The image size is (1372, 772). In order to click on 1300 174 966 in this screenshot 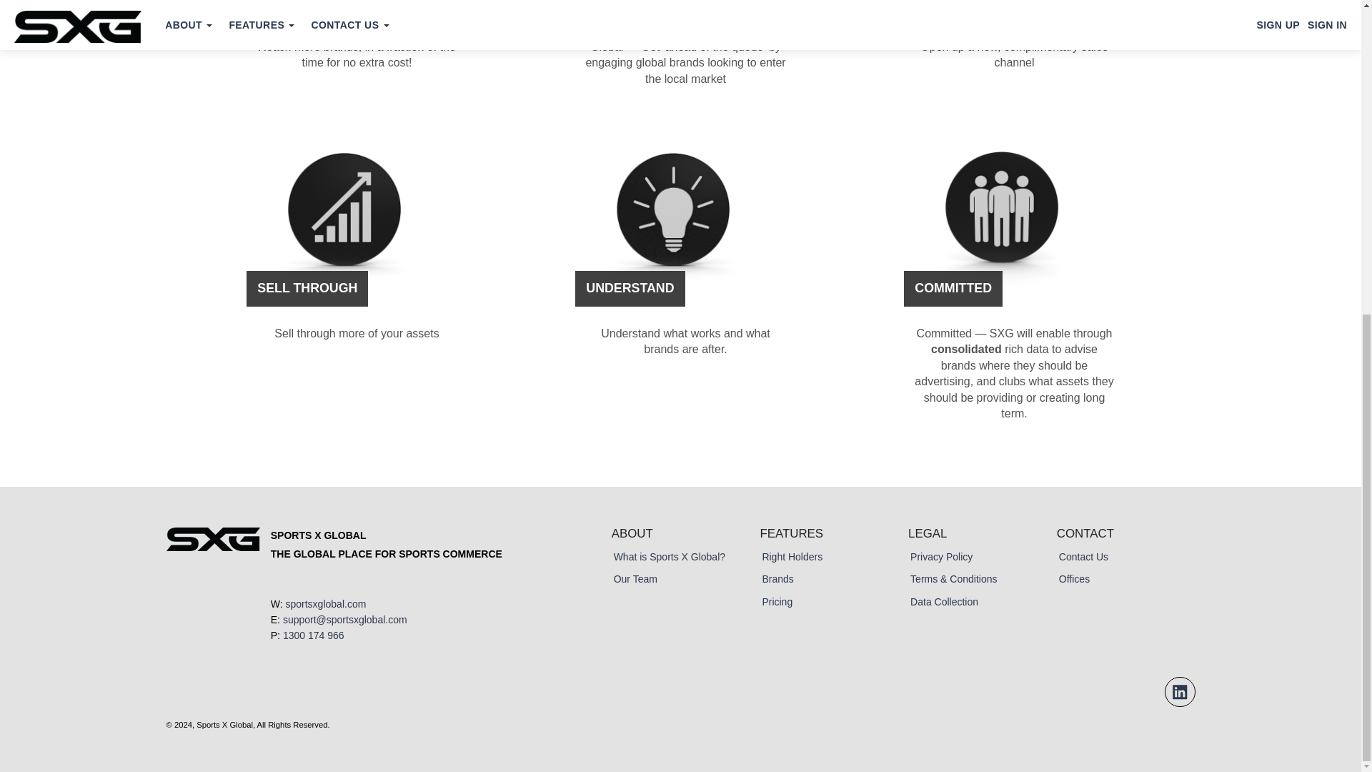, I will do `click(313, 635)`.